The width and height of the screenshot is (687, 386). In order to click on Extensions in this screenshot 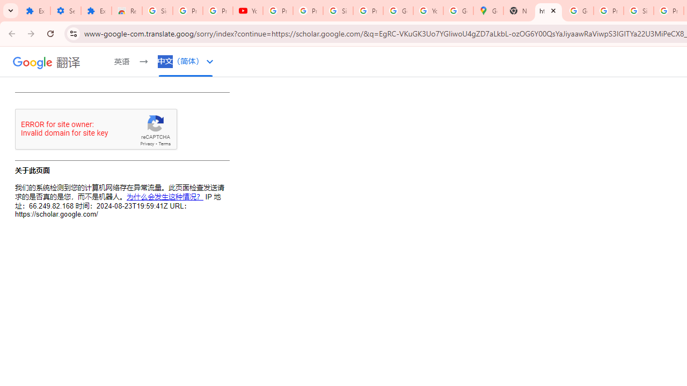, I will do `click(35, 11)`.